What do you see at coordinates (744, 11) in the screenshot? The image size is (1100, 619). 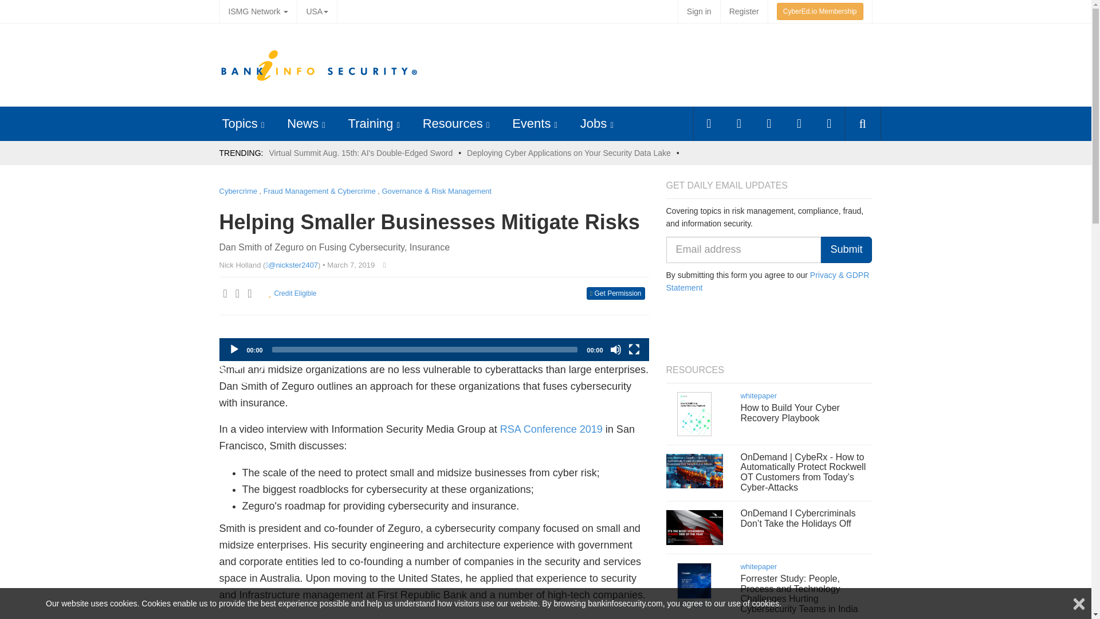 I see `Register` at bounding box center [744, 11].